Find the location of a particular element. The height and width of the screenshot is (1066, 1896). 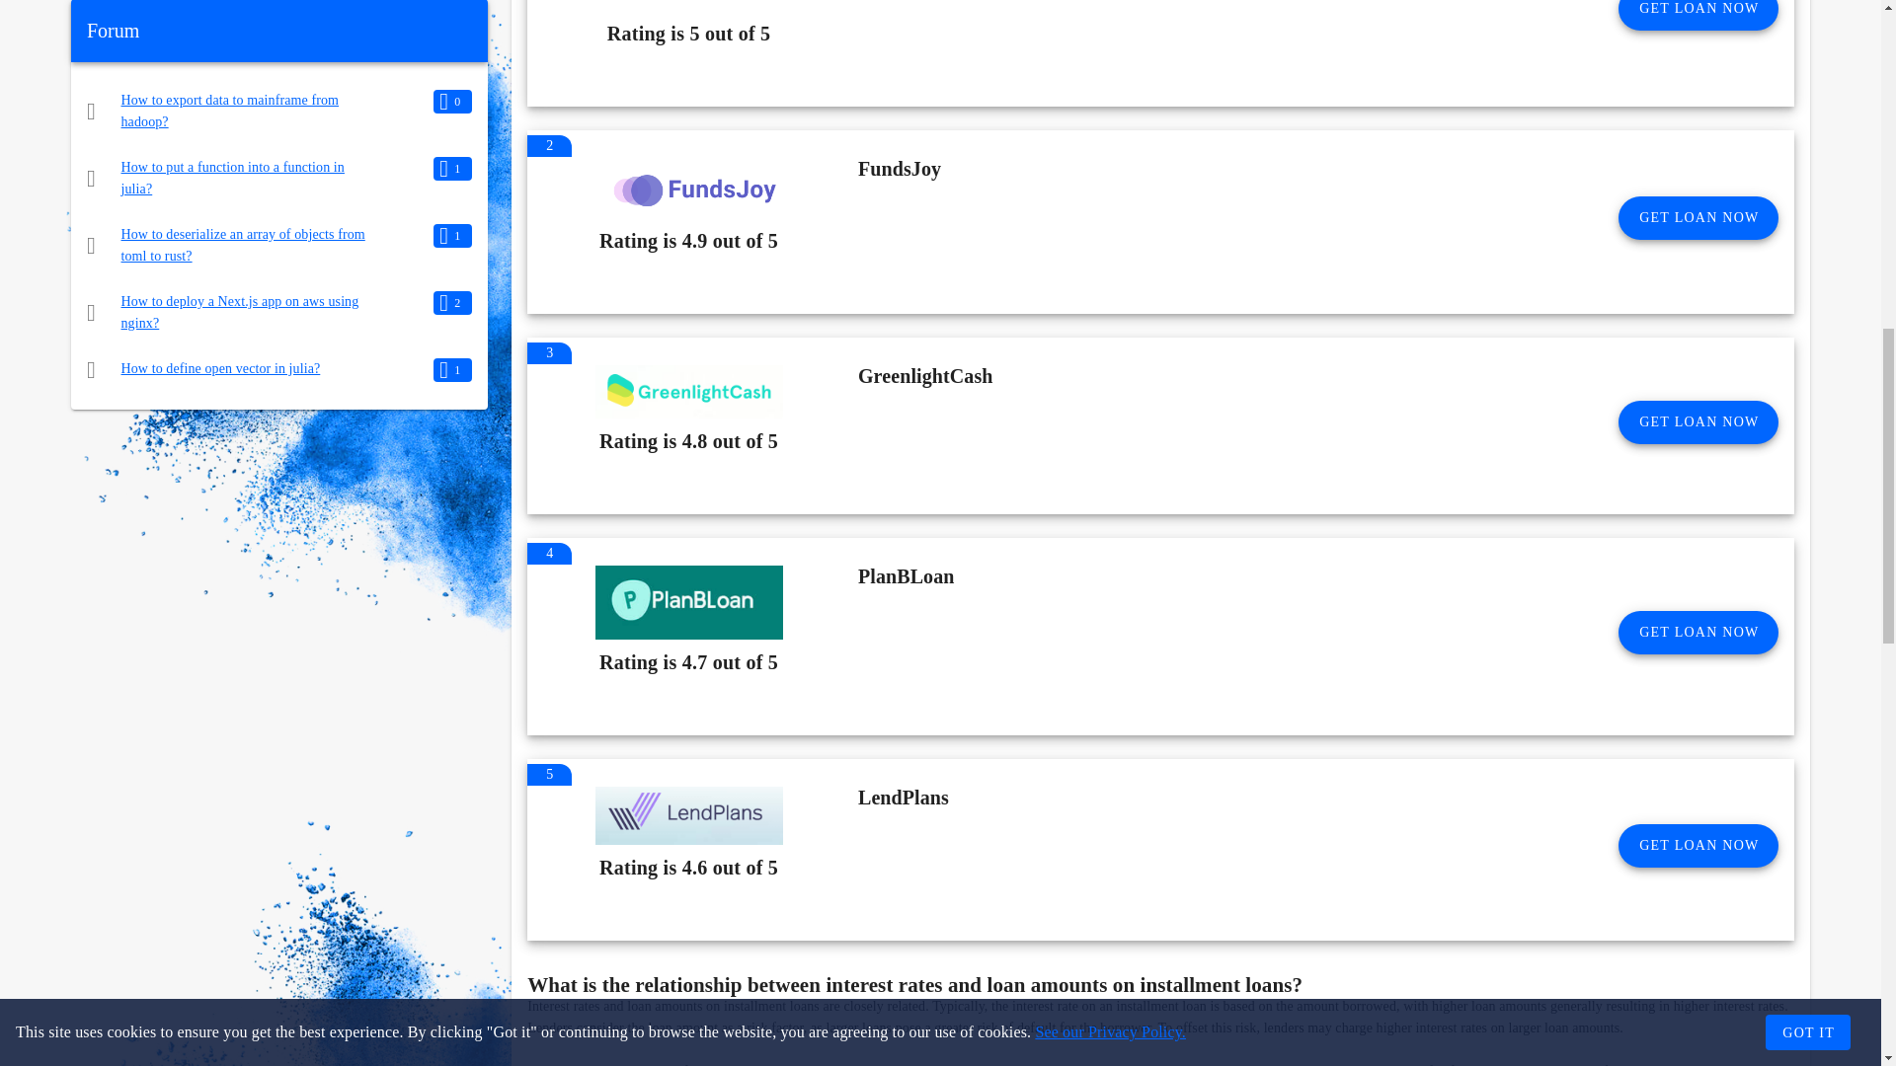

GET LOAN NOW is located at coordinates (1698, 632).